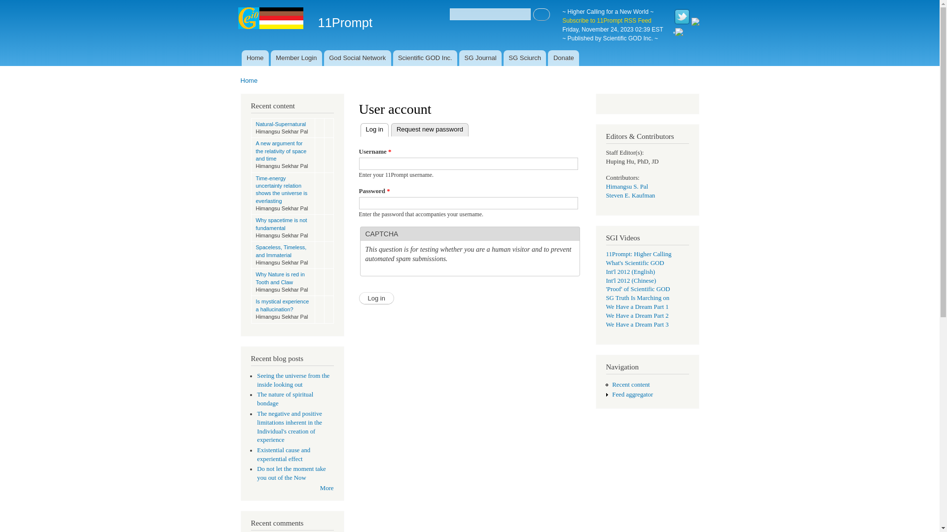  What do you see at coordinates (542, 15) in the screenshot?
I see `Search` at bounding box center [542, 15].